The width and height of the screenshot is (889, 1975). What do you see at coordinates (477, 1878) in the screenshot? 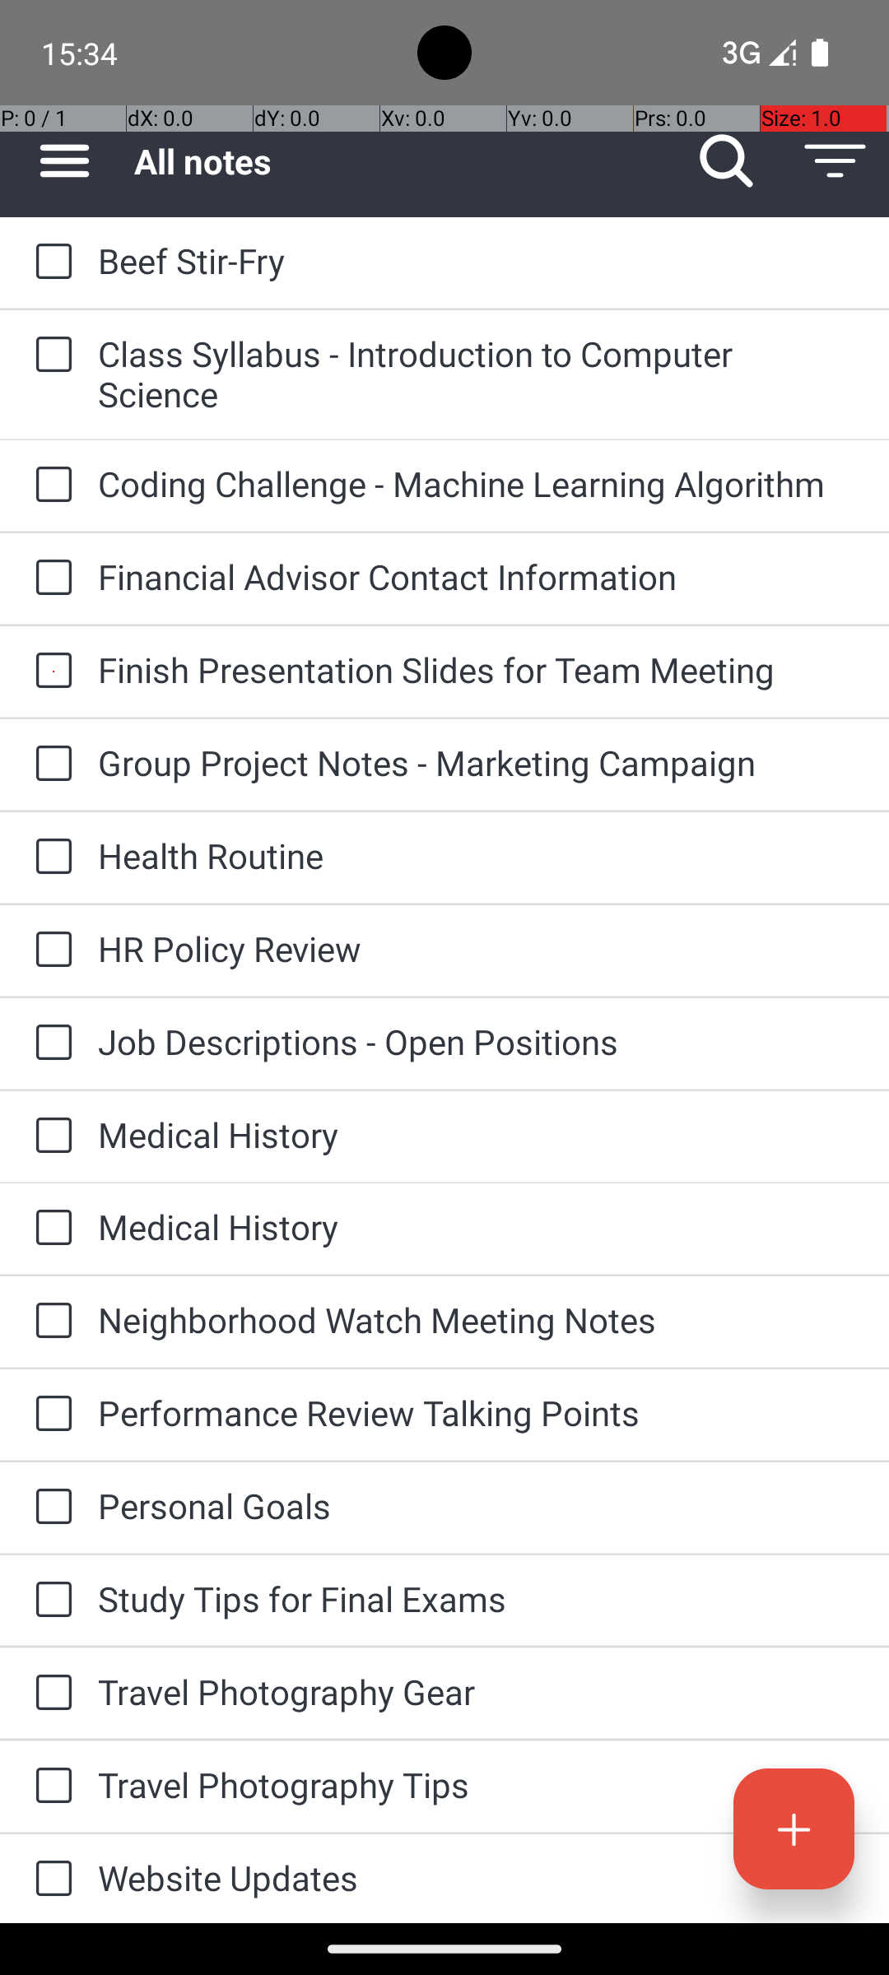
I see `Website Updates` at bounding box center [477, 1878].